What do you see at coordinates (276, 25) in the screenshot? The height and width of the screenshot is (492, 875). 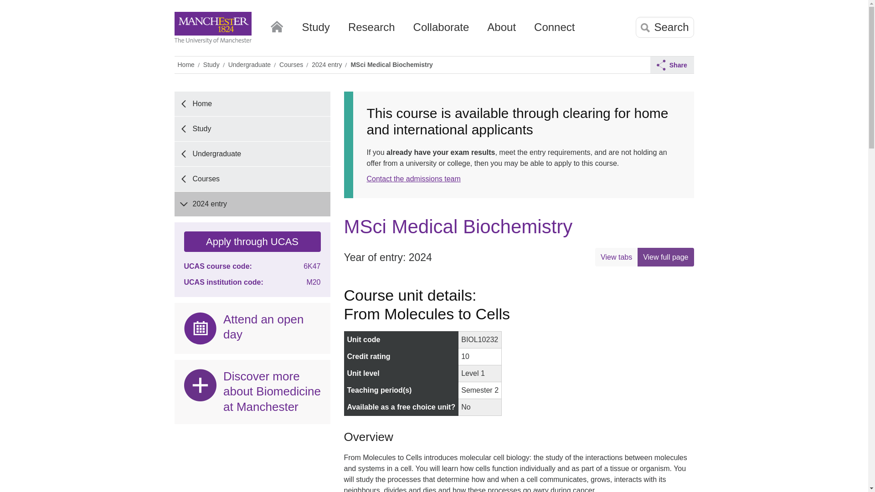 I see `Home` at bounding box center [276, 25].